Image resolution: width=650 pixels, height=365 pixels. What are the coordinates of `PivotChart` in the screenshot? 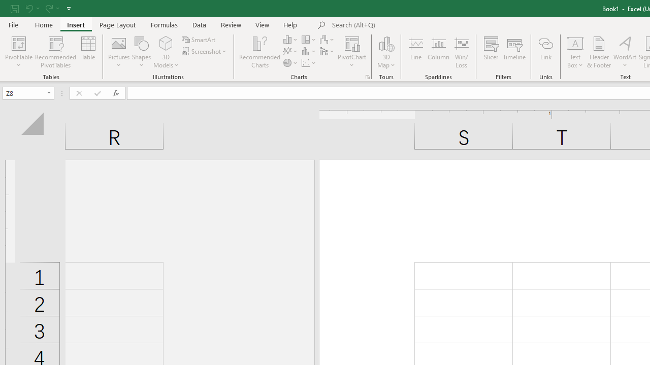 It's located at (352, 52).